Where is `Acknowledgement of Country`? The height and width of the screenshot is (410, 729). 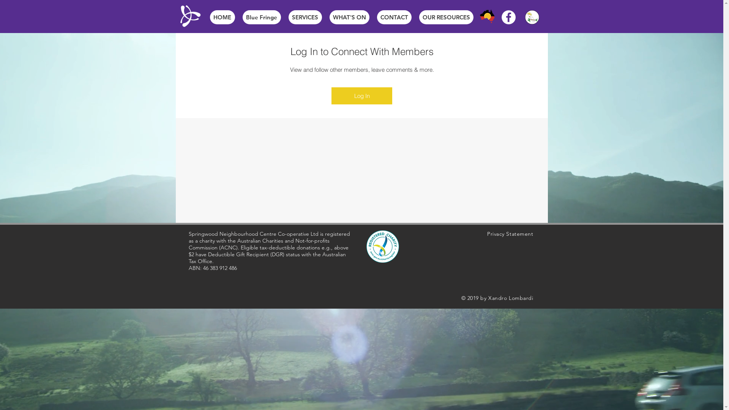
Acknowledgement of Country is located at coordinates (487, 16).